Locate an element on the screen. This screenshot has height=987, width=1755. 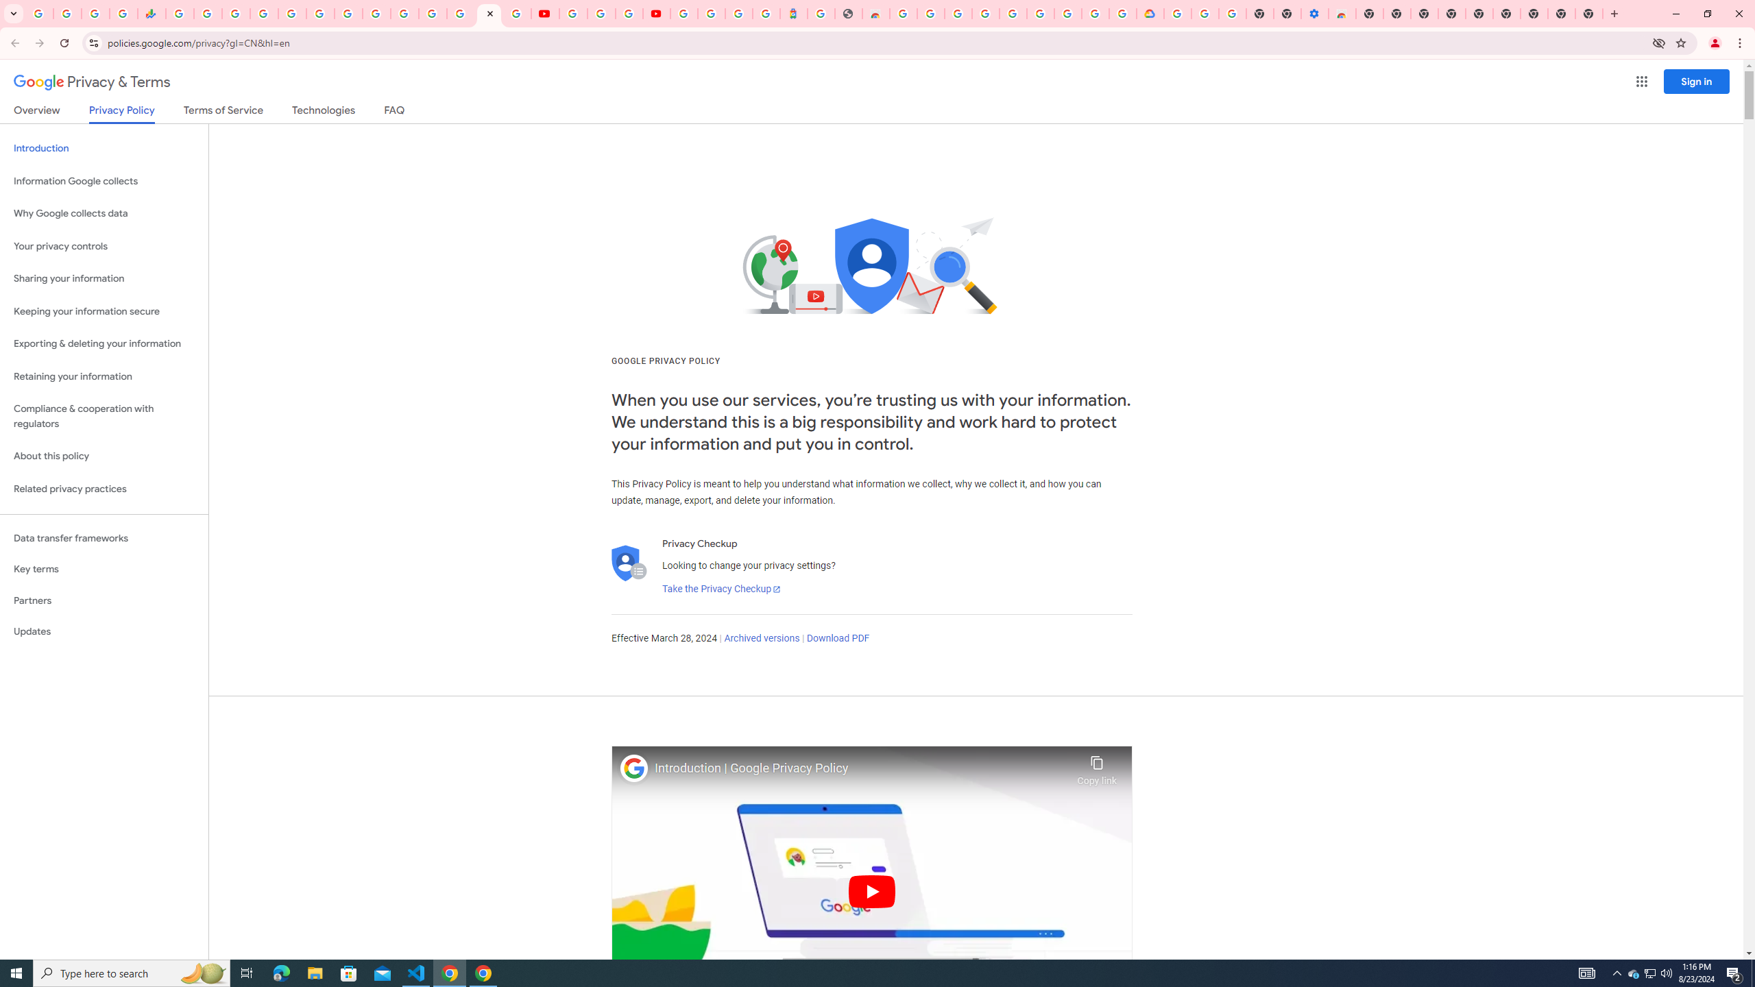
Why Google collects data is located at coordinates (104, 214).